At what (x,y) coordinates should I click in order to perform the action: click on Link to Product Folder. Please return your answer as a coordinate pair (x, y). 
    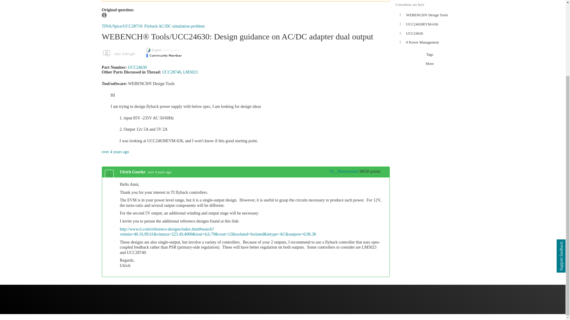
    Looking at the image, I should click on (190, 72).